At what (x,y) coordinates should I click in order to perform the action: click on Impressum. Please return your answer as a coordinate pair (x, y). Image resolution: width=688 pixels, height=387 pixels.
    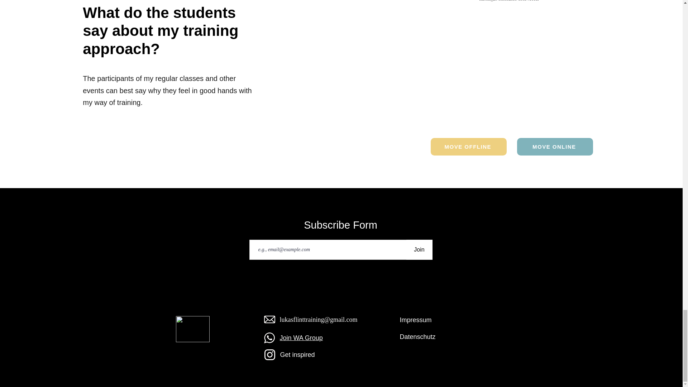
    Looking at the image, I should click on (416, 320).